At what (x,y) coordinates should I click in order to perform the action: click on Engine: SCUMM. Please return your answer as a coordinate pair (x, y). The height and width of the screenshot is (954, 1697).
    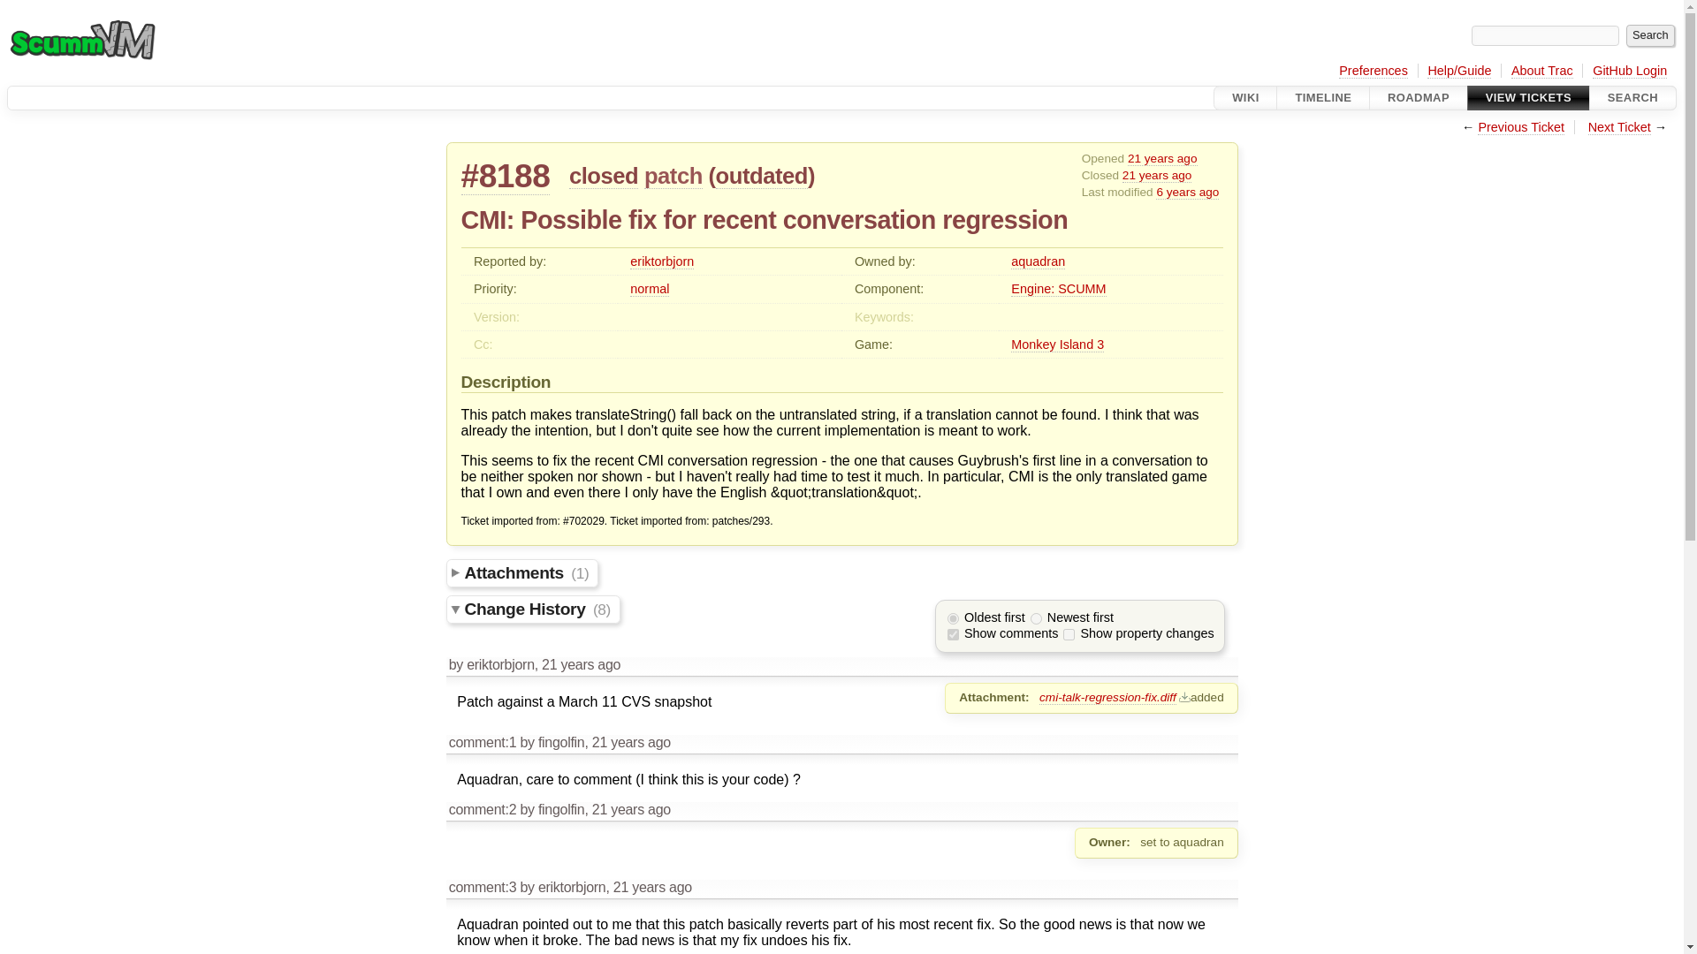
    Looking at the image, I should click on (1059, 288).